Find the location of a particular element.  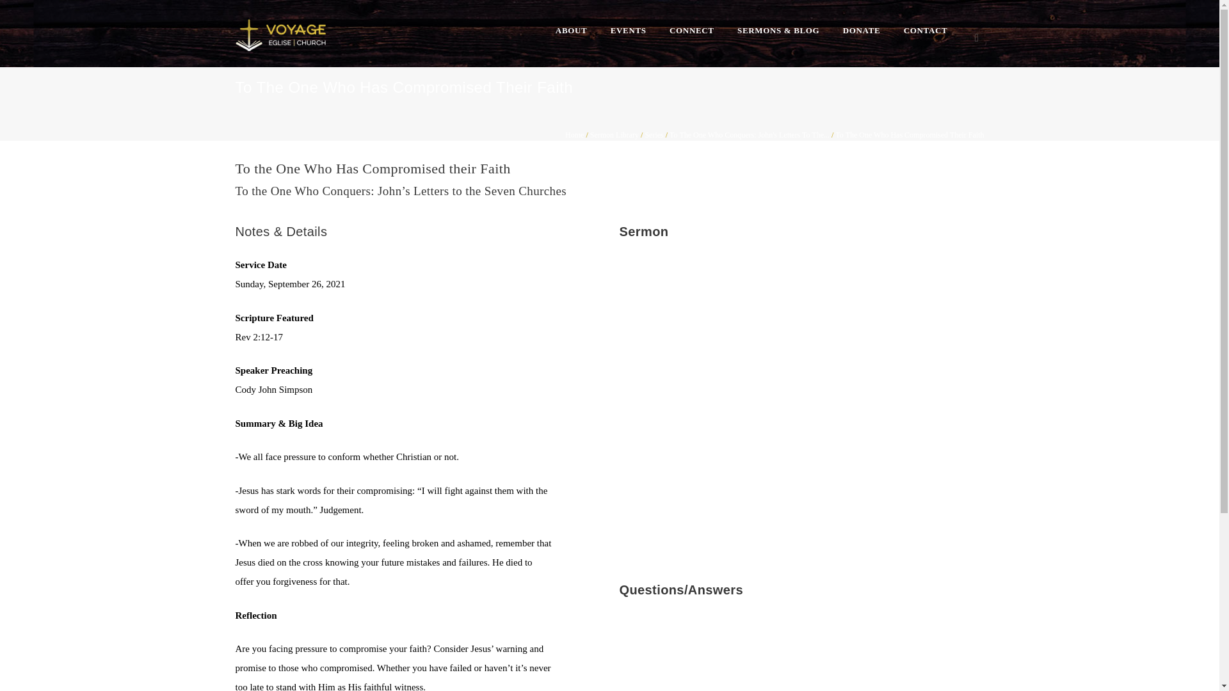

Questions on Compromising our Faith is located at coordinates (801, 653).